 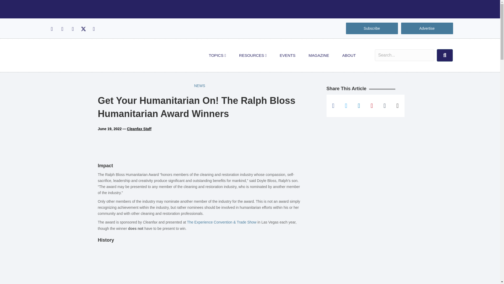 I want to click on YouTube, so click(x=93, y=29).